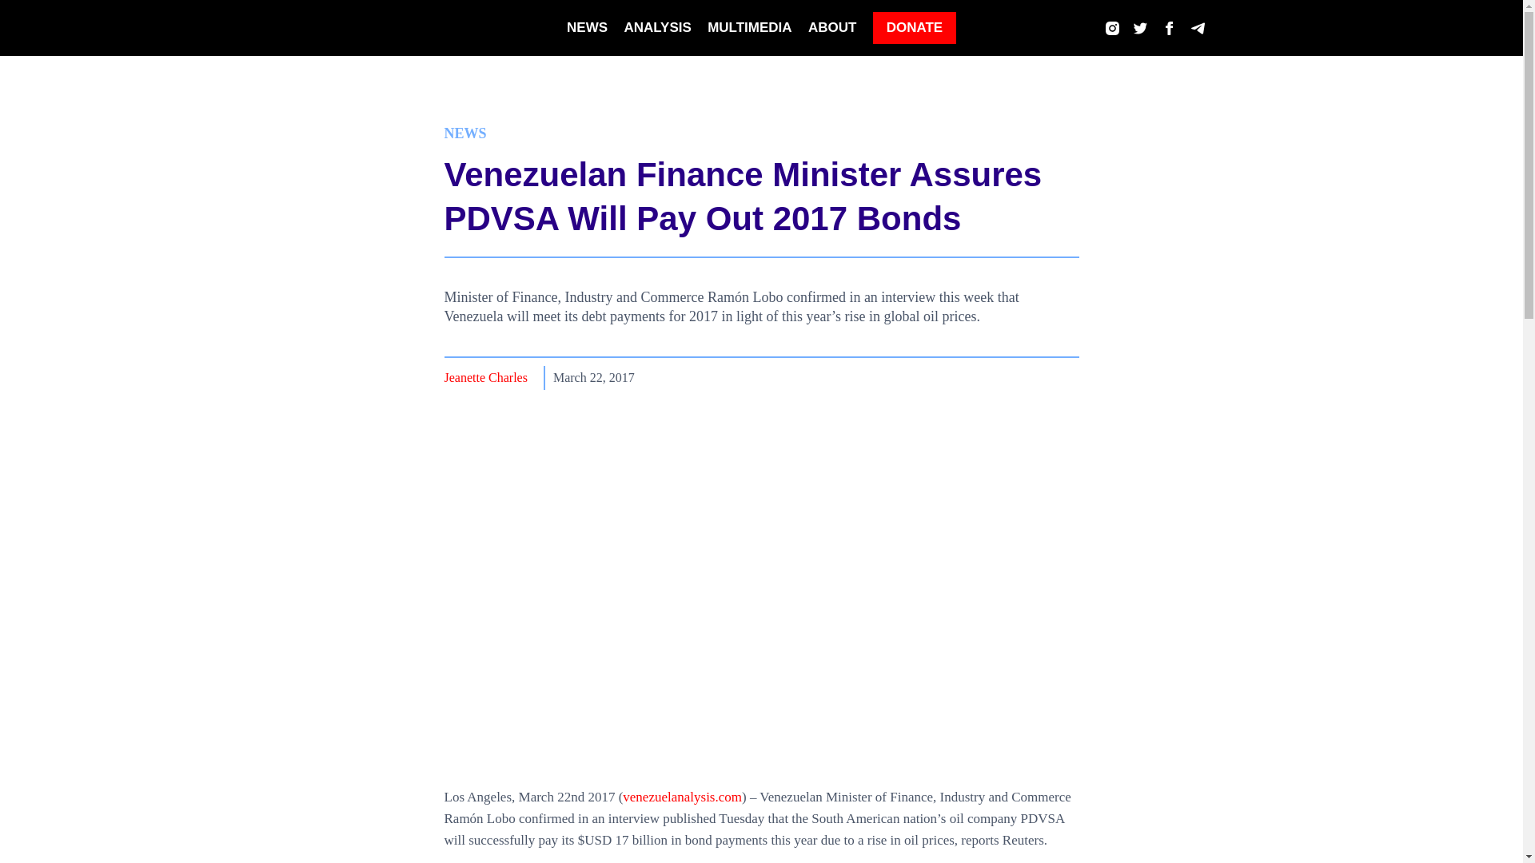  Describe the element at coordinates (1009, 376) in the screenshot. I see `Twitter` at that location.